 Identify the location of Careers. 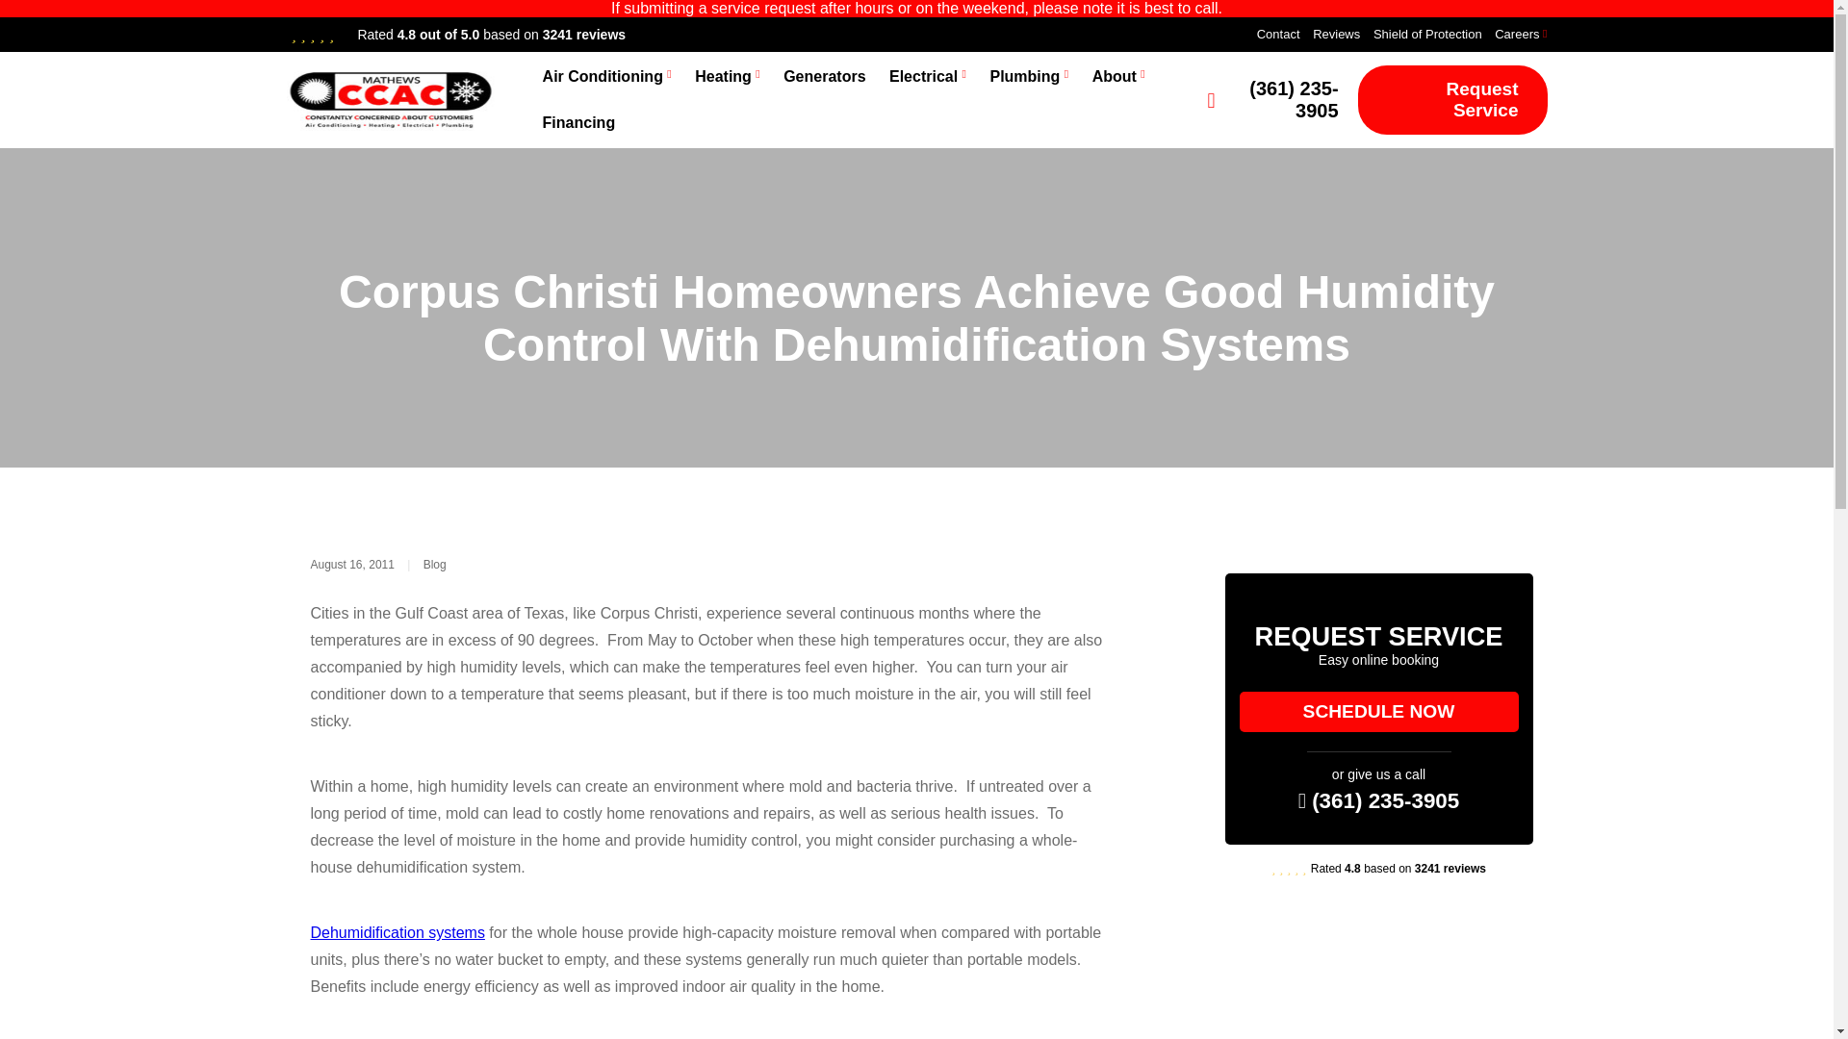
(1517, 35).